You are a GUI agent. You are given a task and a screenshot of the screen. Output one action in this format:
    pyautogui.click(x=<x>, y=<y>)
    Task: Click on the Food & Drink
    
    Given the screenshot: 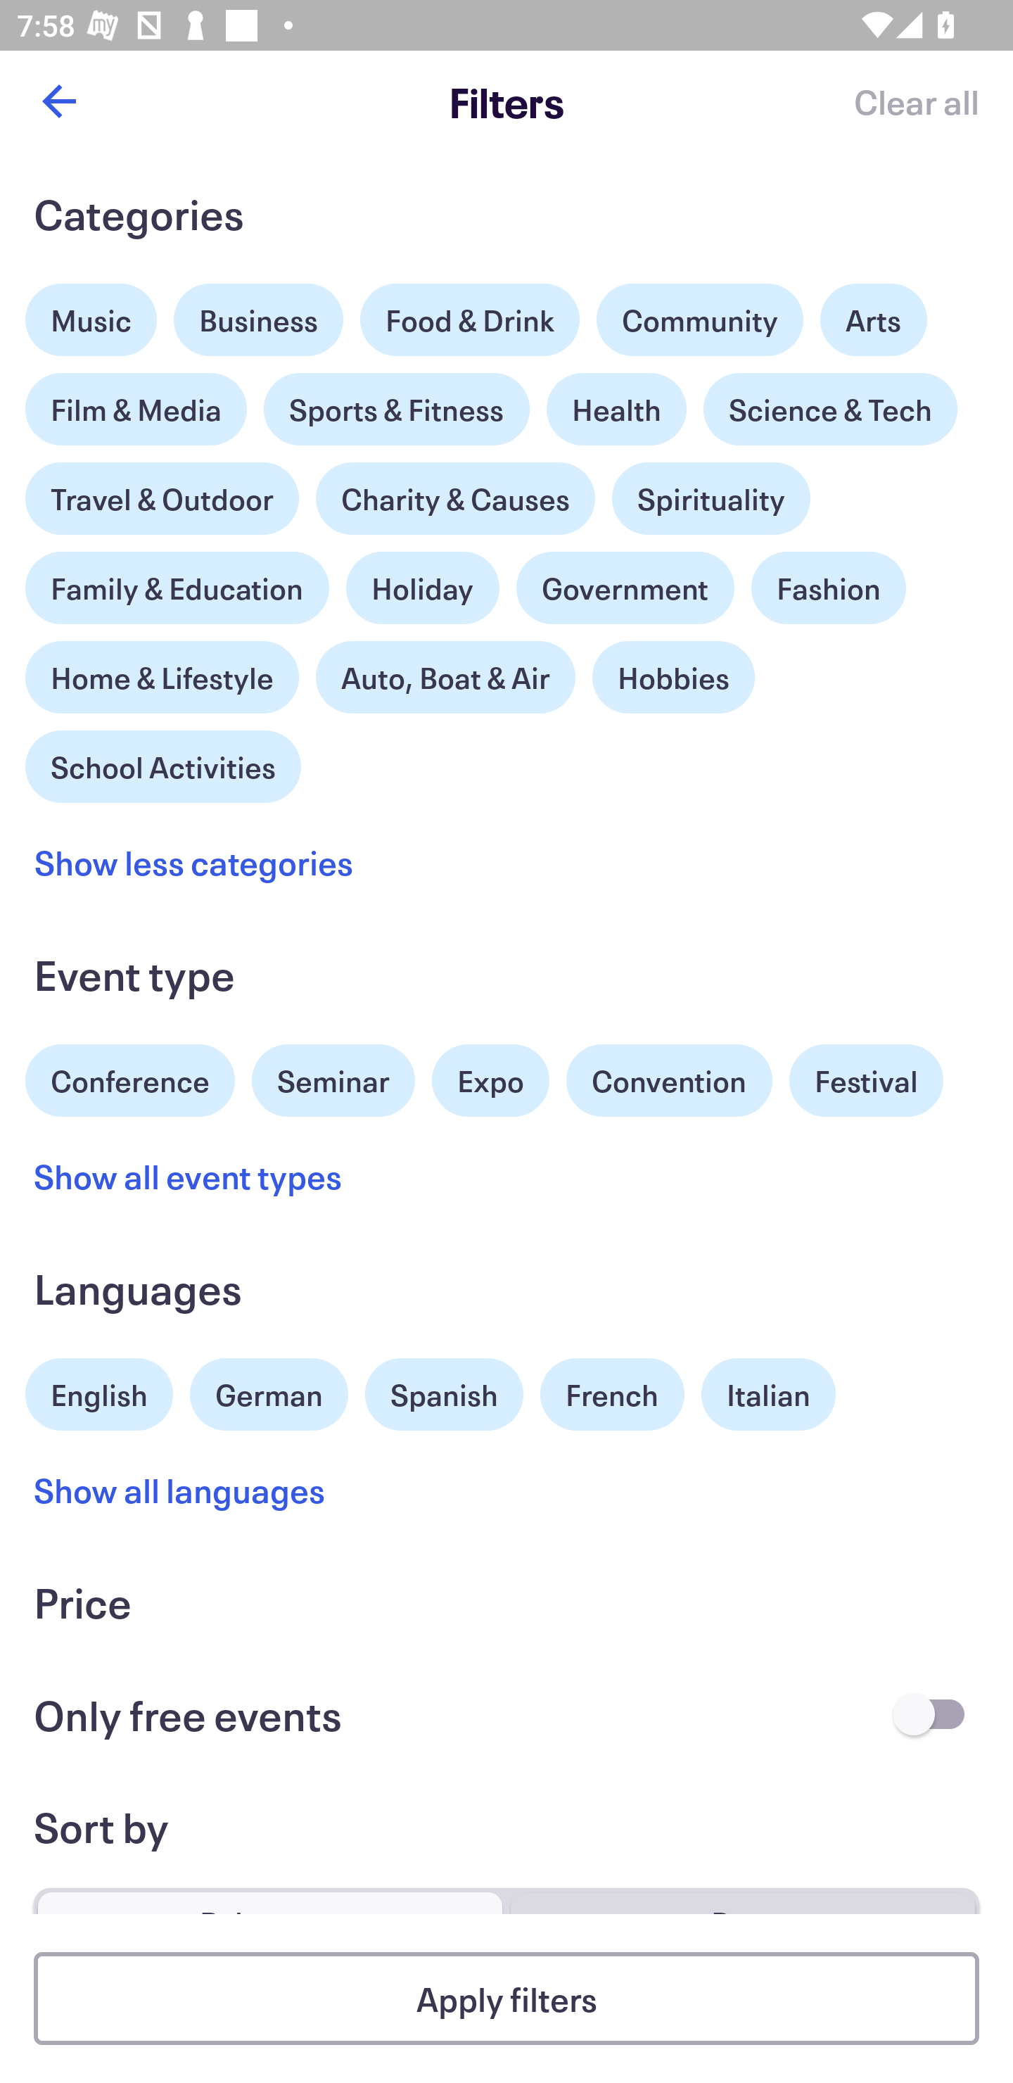 What is the action you would take?
    pyautogui.click(x=470, y=319)
    